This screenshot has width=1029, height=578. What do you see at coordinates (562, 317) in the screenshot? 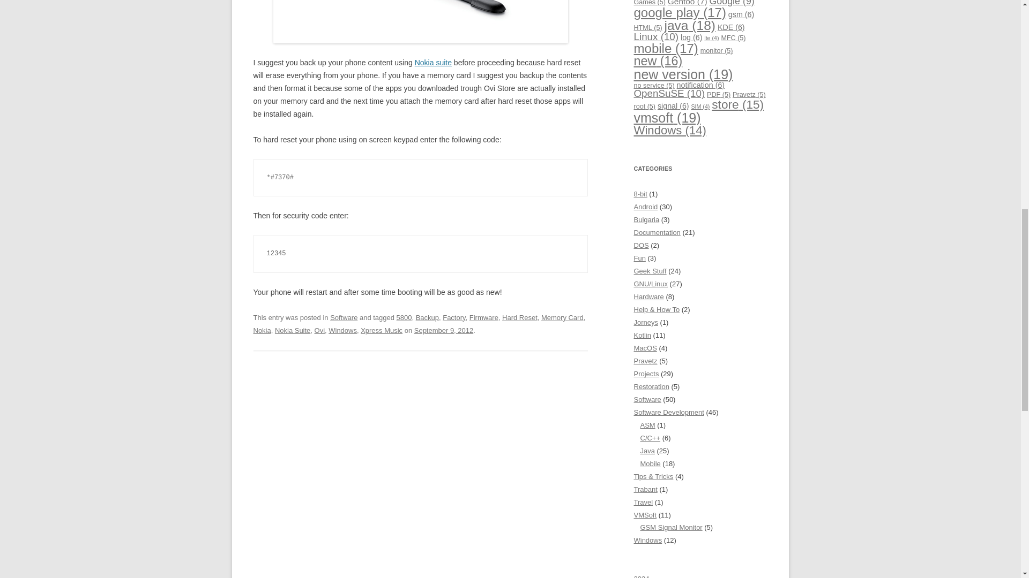
I see `Memory Card` at bounding box center [562, 317].